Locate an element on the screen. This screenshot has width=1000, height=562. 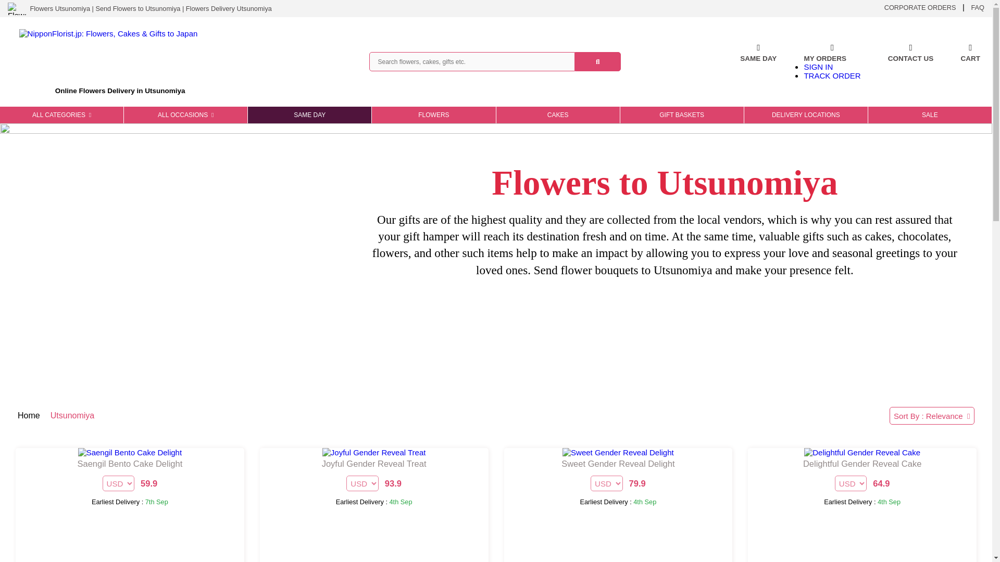
SIGN IN is located at coordinates (818, 67).